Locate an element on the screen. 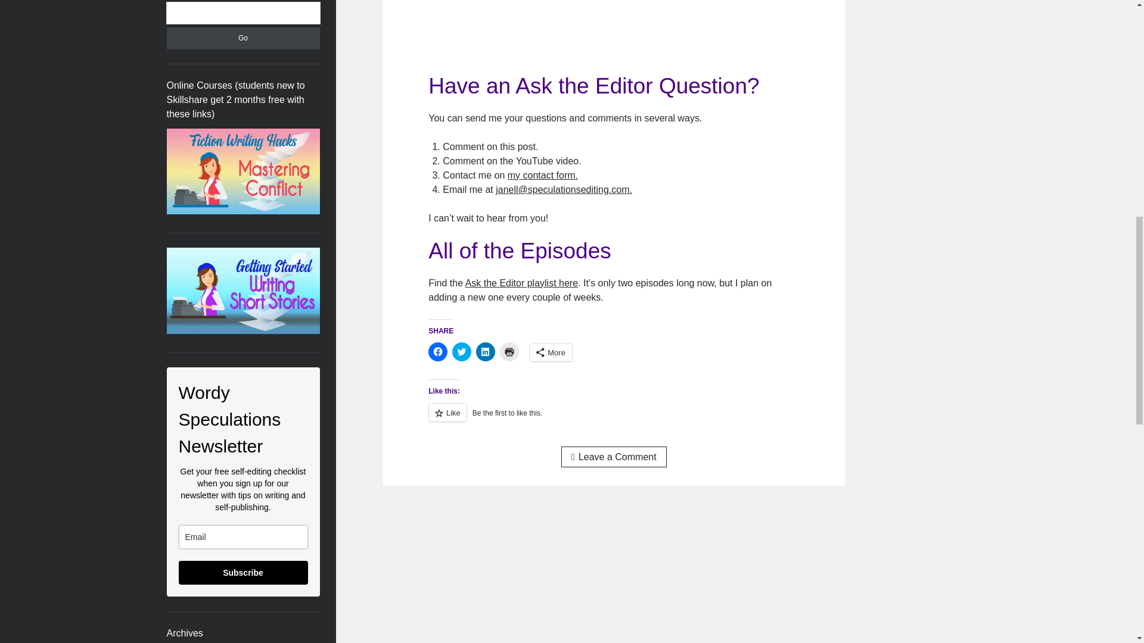  Click to print is located at coordinates (509, 351).